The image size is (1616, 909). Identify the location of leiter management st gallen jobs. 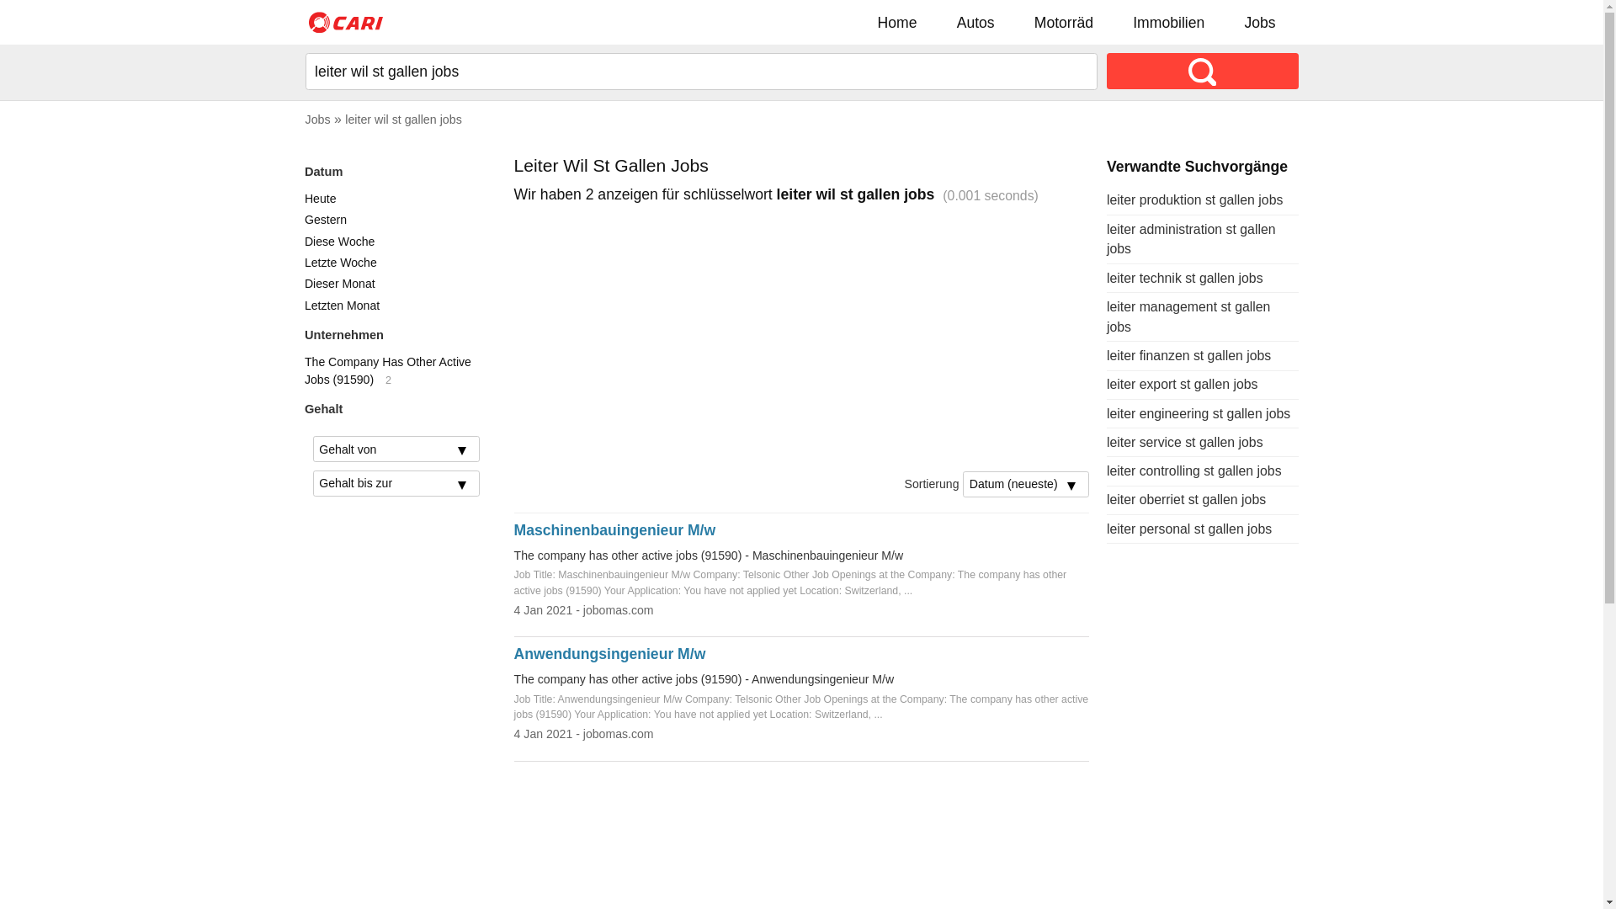
(1188, 316).